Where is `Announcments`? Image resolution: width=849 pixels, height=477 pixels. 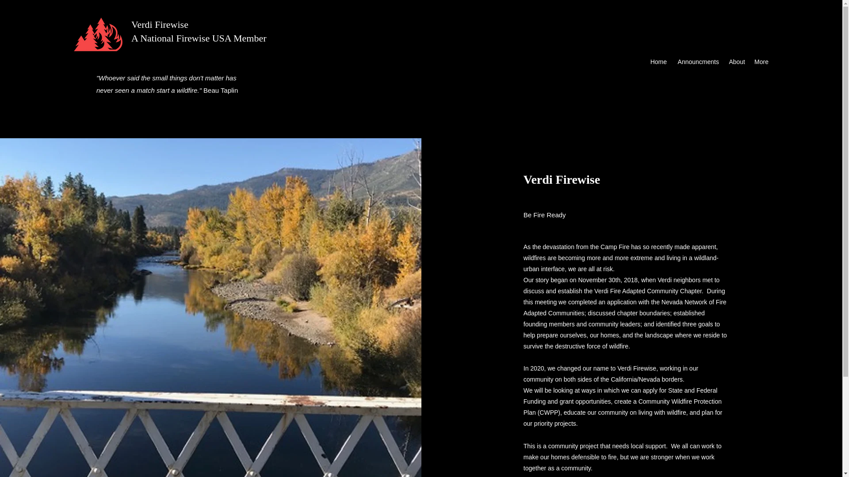 Announcments is located at coordinates (697, 62).